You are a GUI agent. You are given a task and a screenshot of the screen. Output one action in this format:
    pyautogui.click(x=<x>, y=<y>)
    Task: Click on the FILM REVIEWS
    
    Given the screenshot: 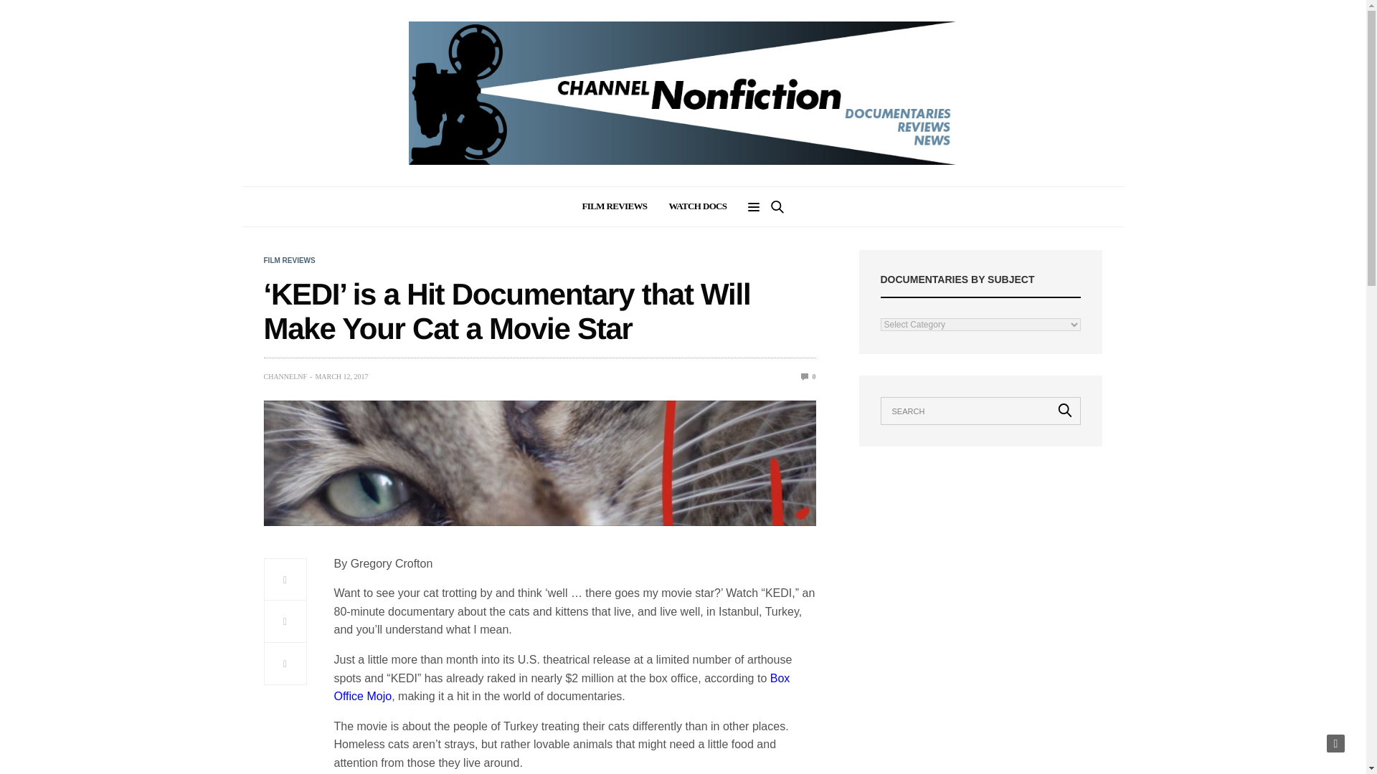 What is the action you would take?
    pyautogui.click(x=290, y=261)
    